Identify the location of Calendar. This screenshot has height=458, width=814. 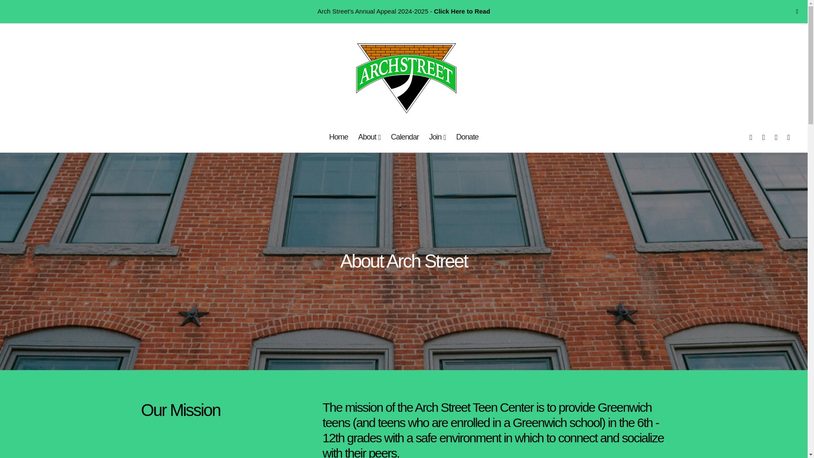
(405, 137).